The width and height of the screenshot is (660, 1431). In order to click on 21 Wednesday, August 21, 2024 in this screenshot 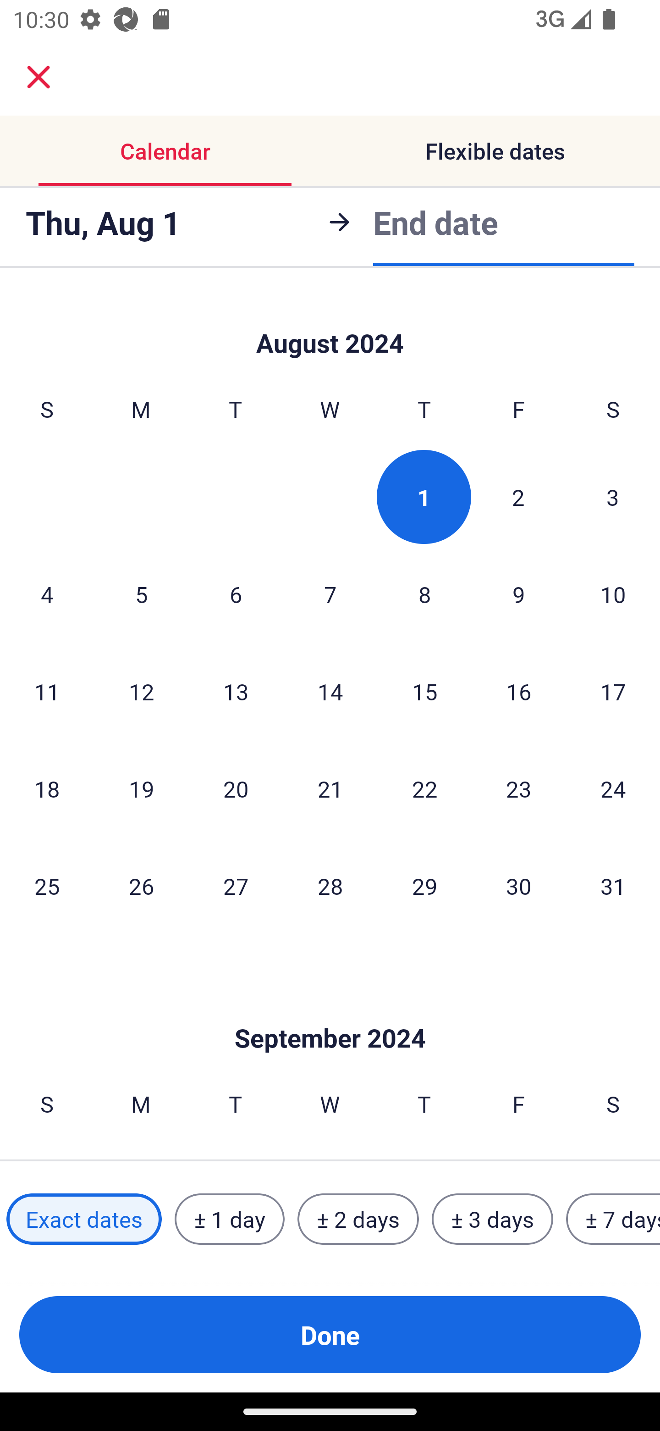, I will do `click(330, 788)`.